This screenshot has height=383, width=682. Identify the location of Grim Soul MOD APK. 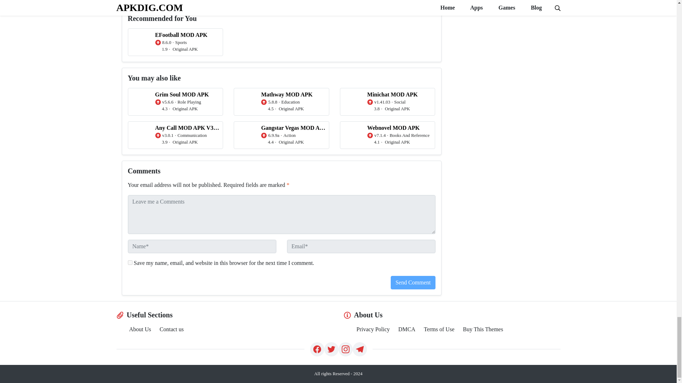
(175, 102).